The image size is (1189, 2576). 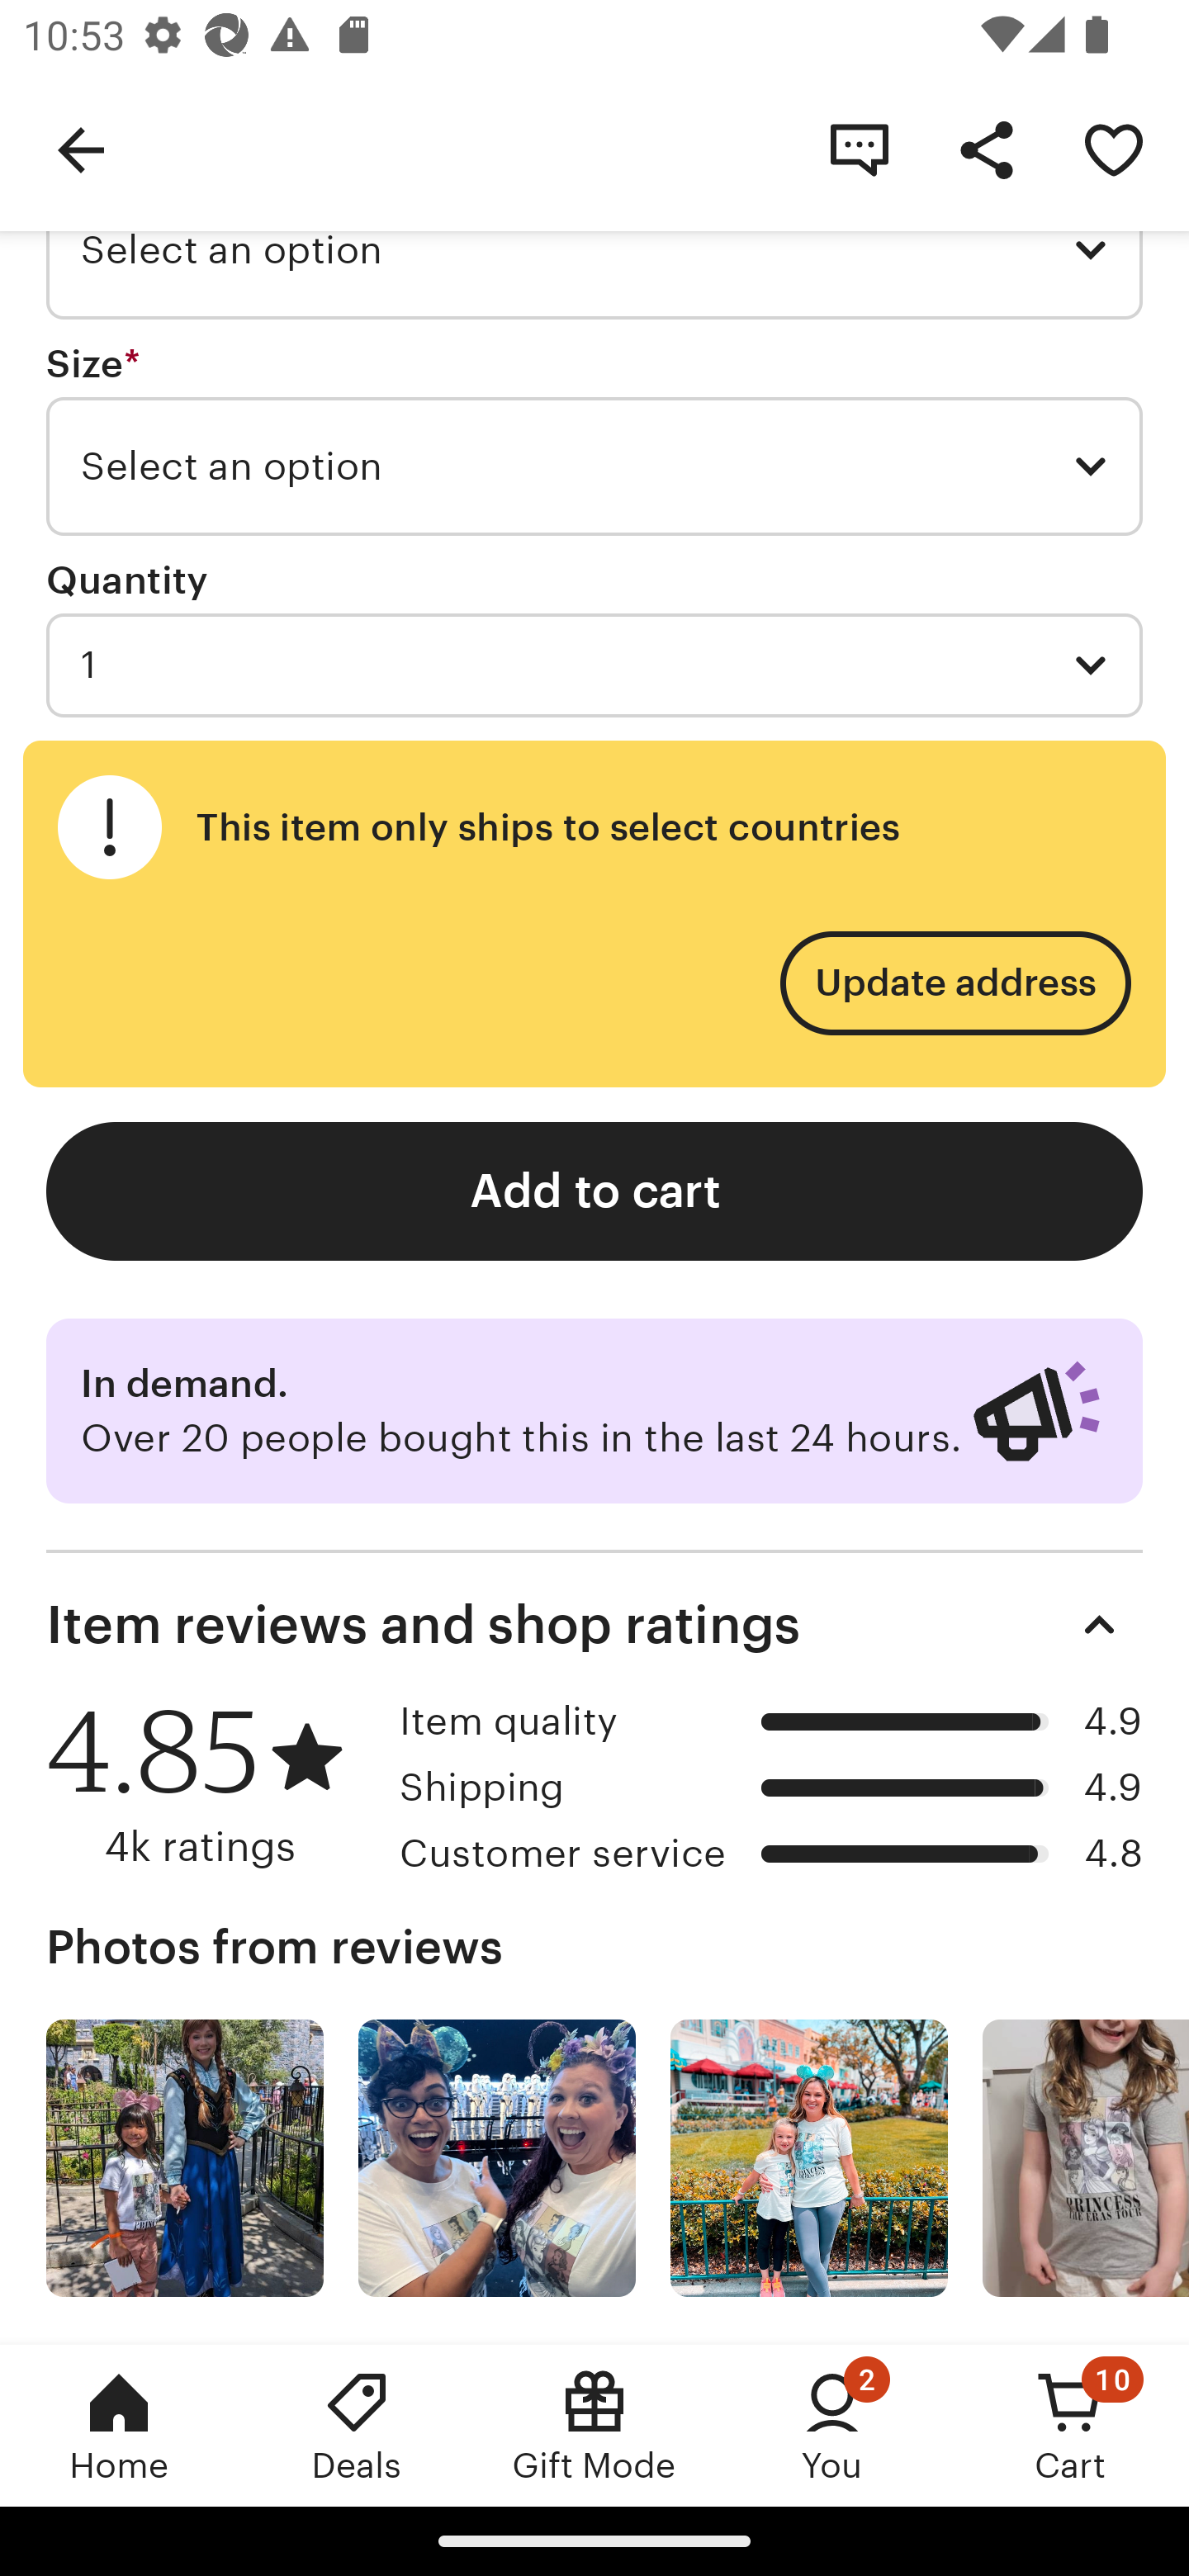 What do you see at coordinates (832, 2425) in the screenshot?
I see `You, 2 new notifications You` at bounding box center [832, 2425].